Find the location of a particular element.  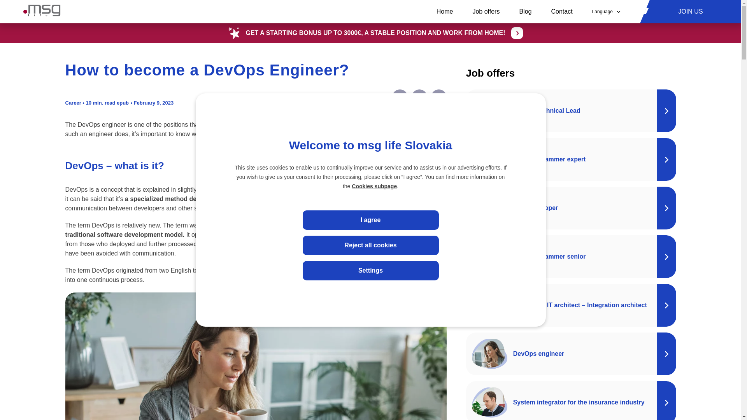

Job offers is located at coordinates (486, 12).